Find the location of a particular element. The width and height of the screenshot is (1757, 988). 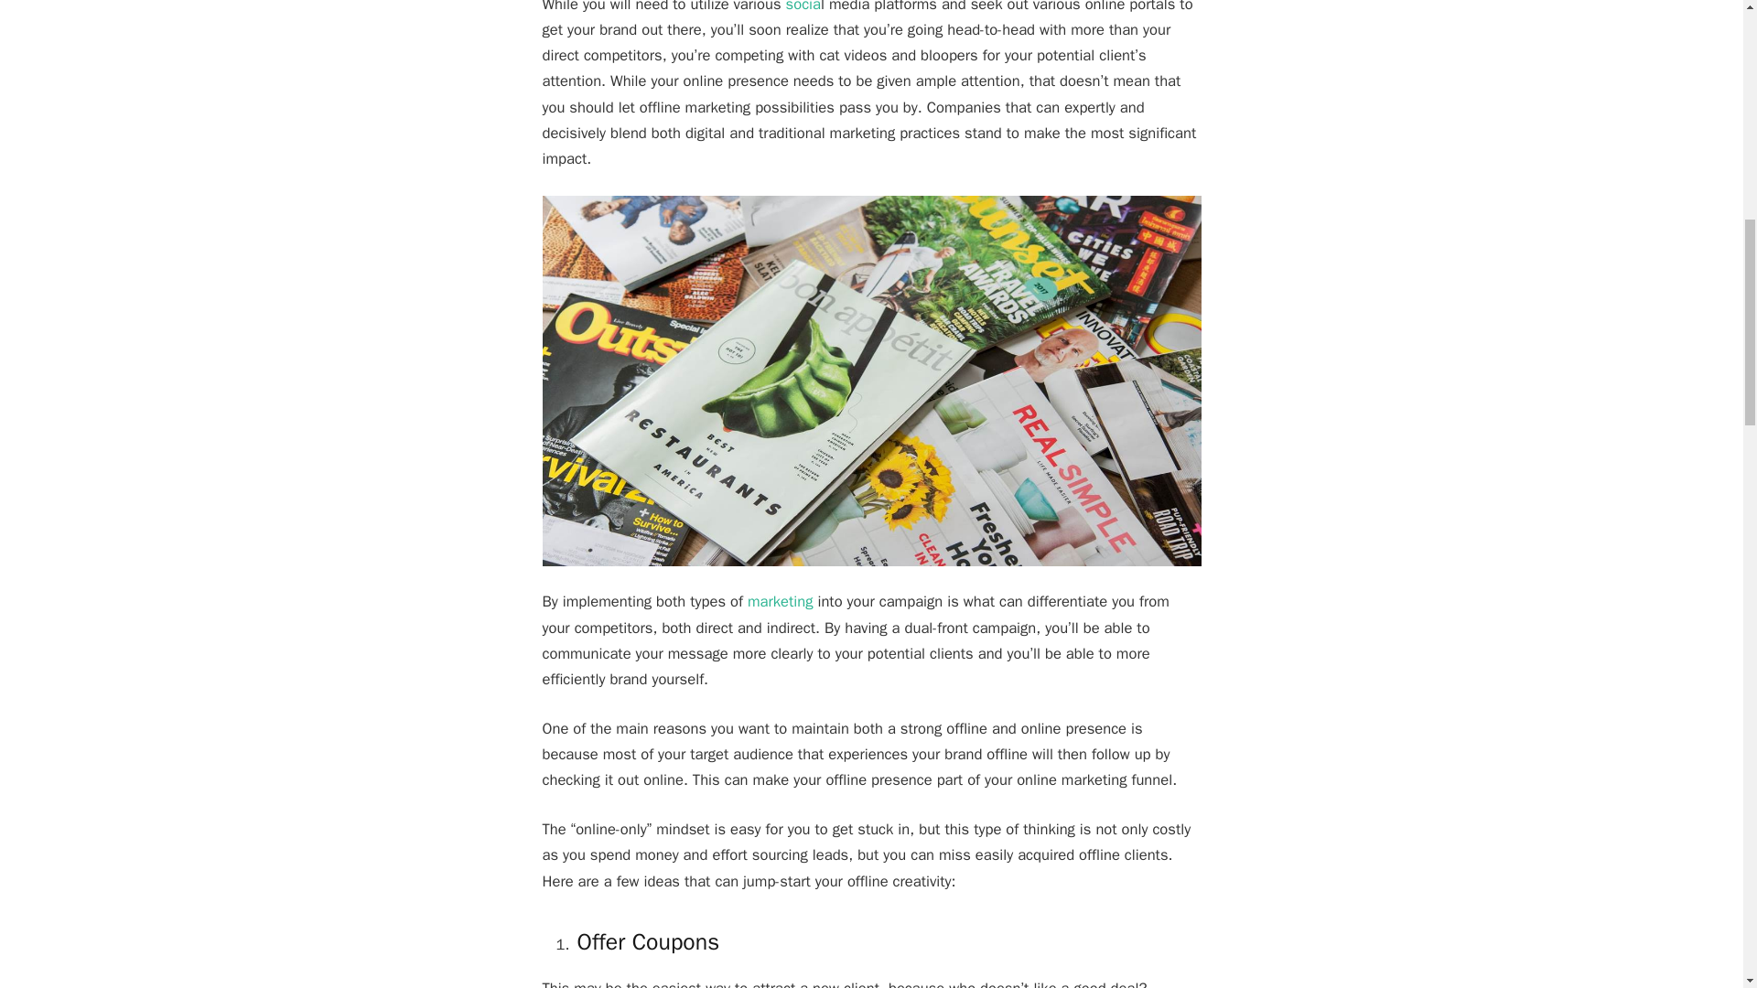

marketing is located at coordinates (780, 601).